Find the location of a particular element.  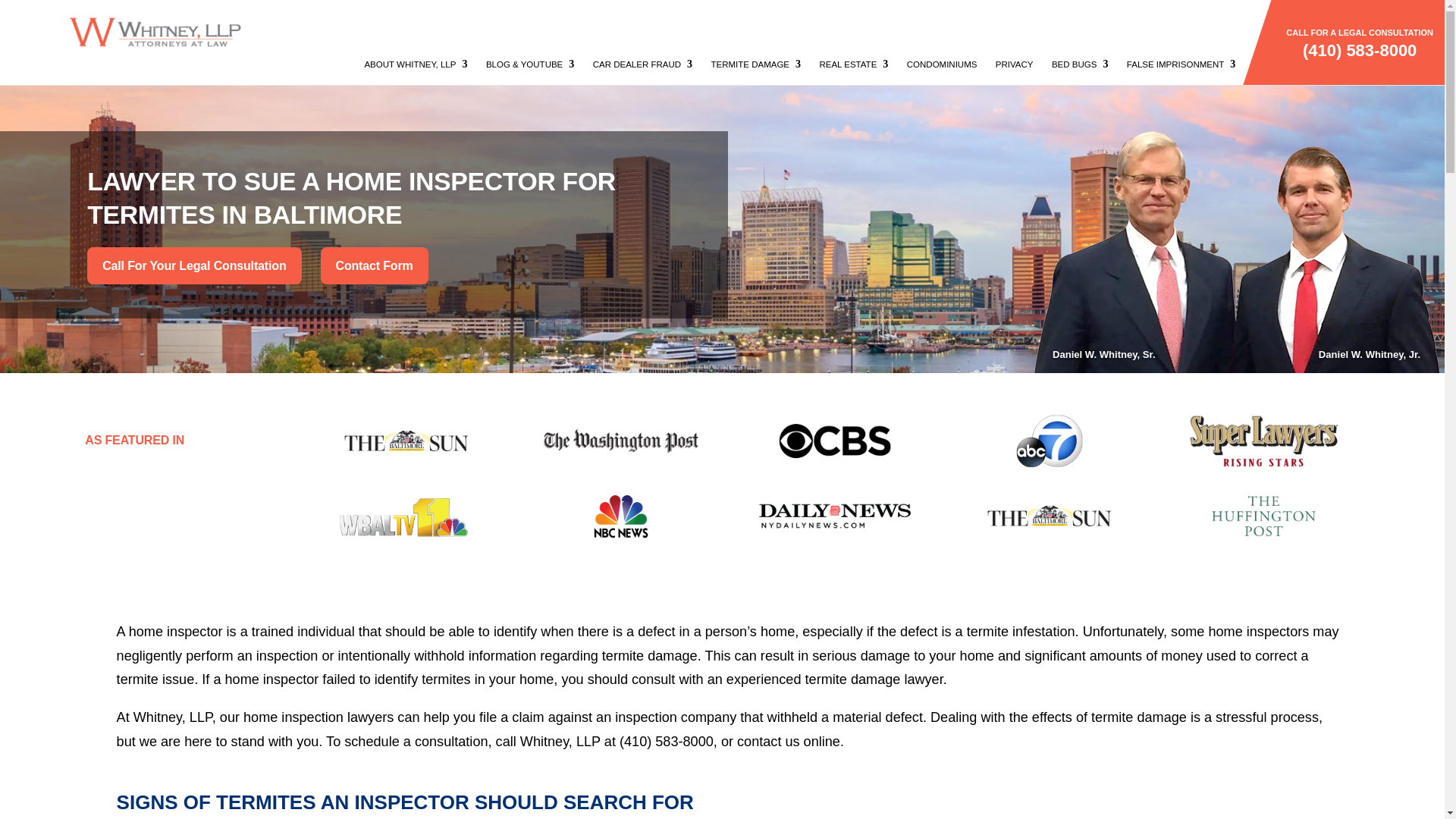

CONDOMINIUMS is located at coordinates (942, 68).